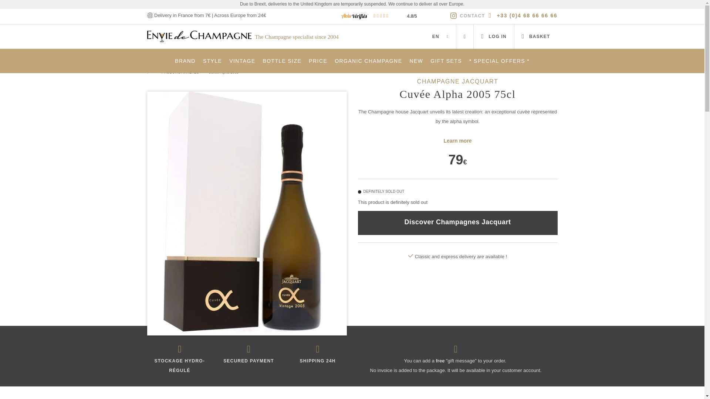 Image resolution: width=710 pixels, height=399 pixels. What do you see at coordinates (453, 16) in the screenshot?
I see `Follow us on Instagram` at bounding box center [453, 16].